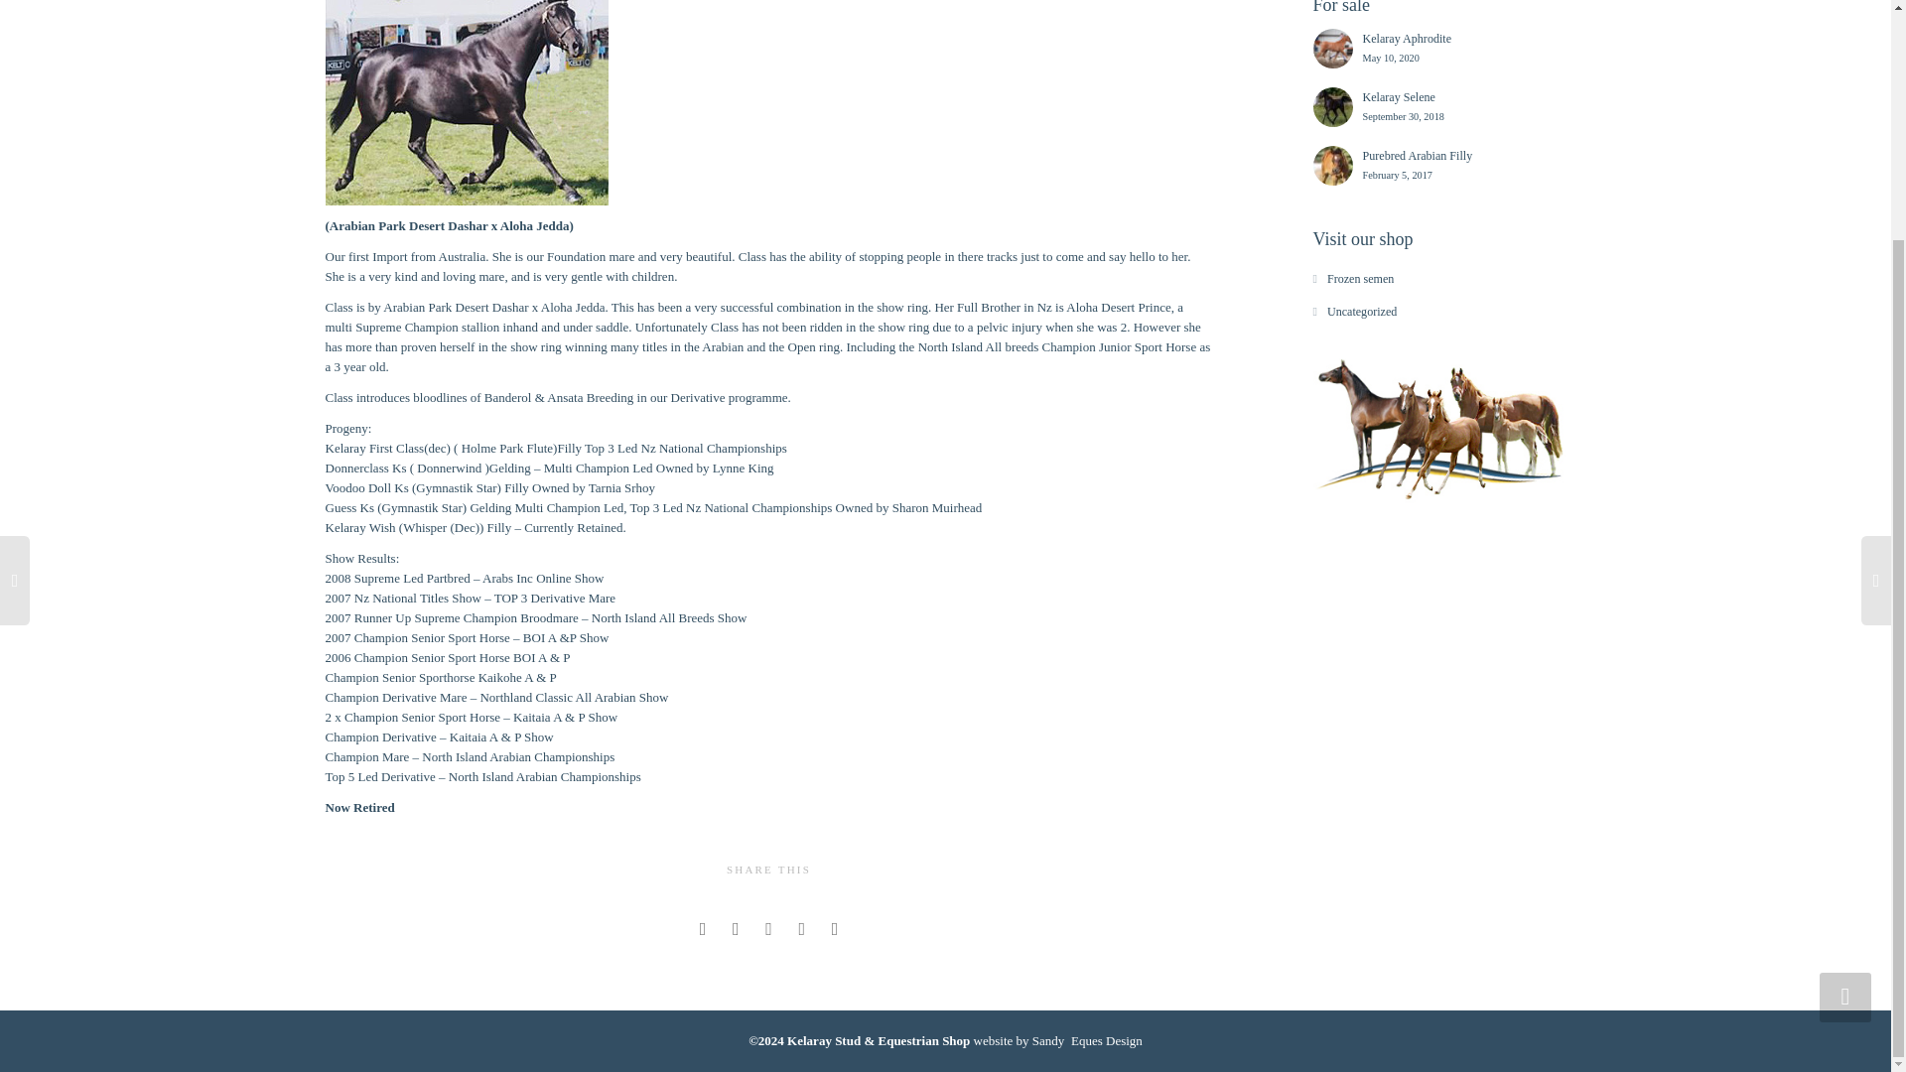 Image resolution: width=1906 pixels, height=1072 pixels. Describe the element at coordinates (1438, 165) in the screenshot. I see `Frozen semen` at that location.